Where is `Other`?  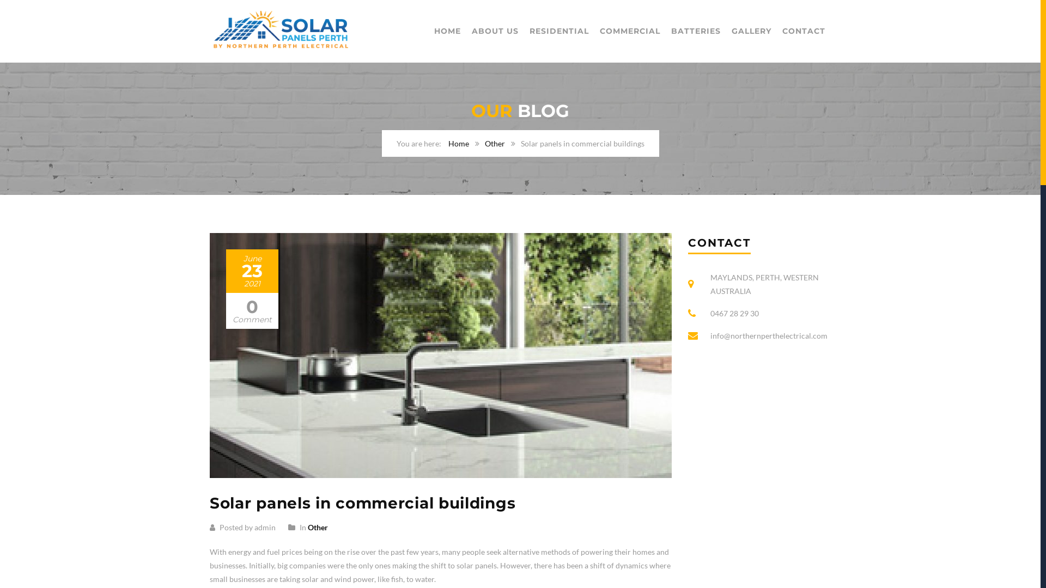
Other is located at coordinates (495, 144).